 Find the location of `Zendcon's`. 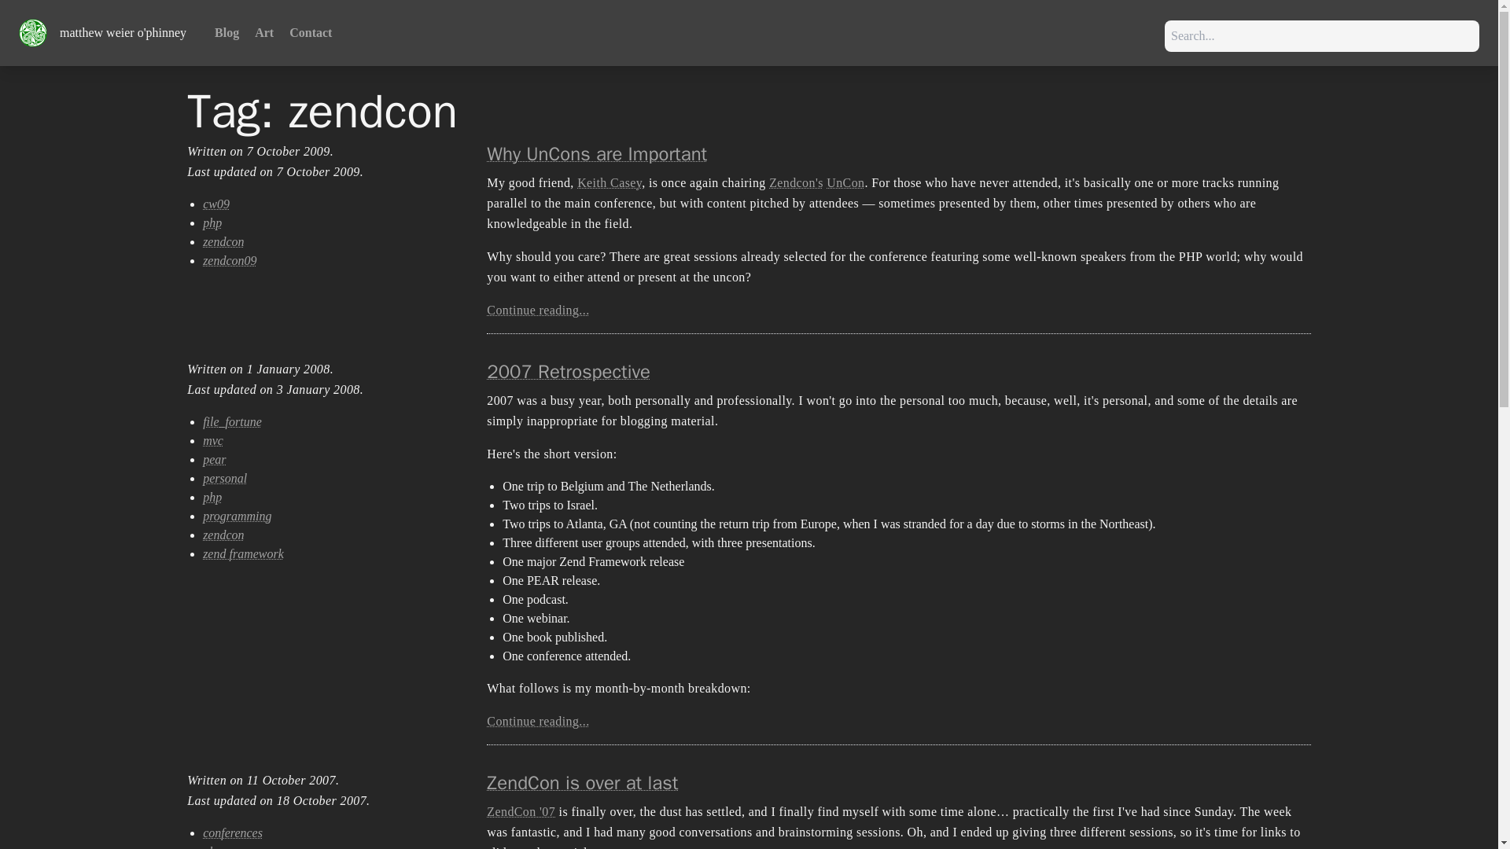

Zendcon's is located at coordinates (796, 182).